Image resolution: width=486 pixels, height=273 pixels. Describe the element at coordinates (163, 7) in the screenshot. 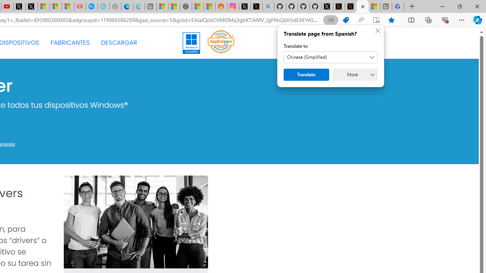

I see `Microsoft account | Microsoft Account Privacy Settings` at that location.